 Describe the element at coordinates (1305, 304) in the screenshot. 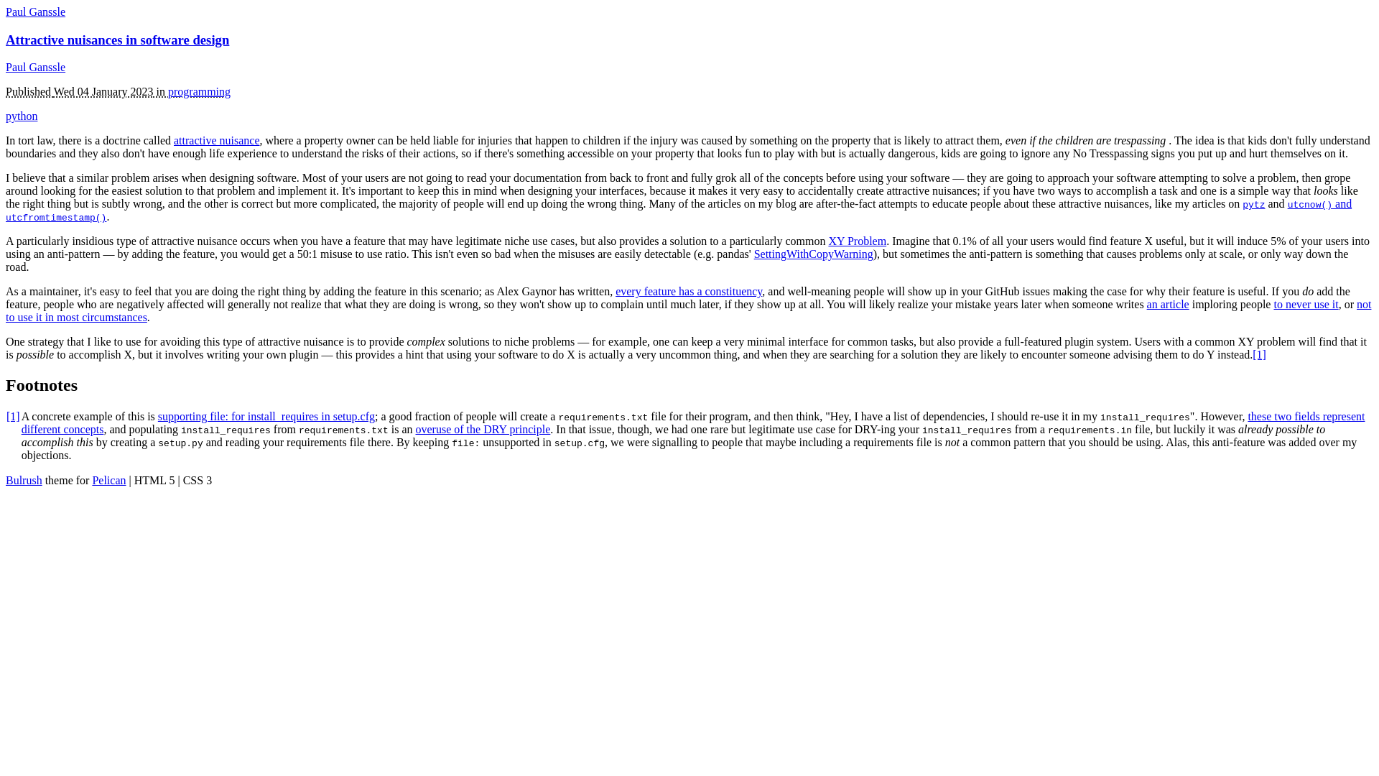

I see `to never use it` at that location.